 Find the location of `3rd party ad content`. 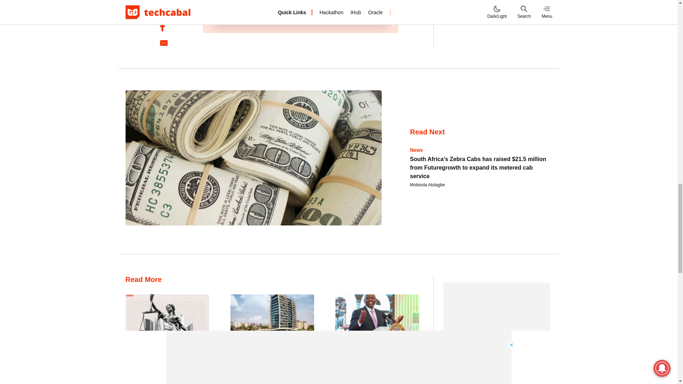

3rd party ad content is located at coordinates (497, 4).